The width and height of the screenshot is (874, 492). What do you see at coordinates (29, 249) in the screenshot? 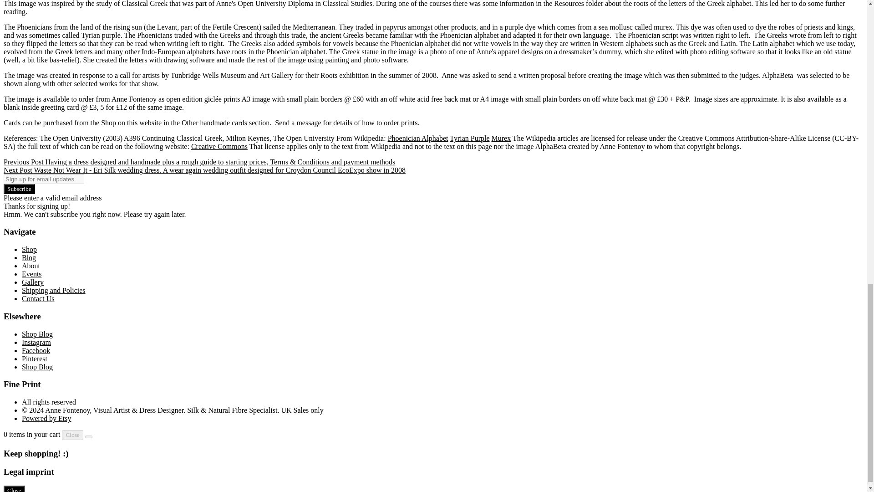
I see `Shop` at bounding box center [29, 249].